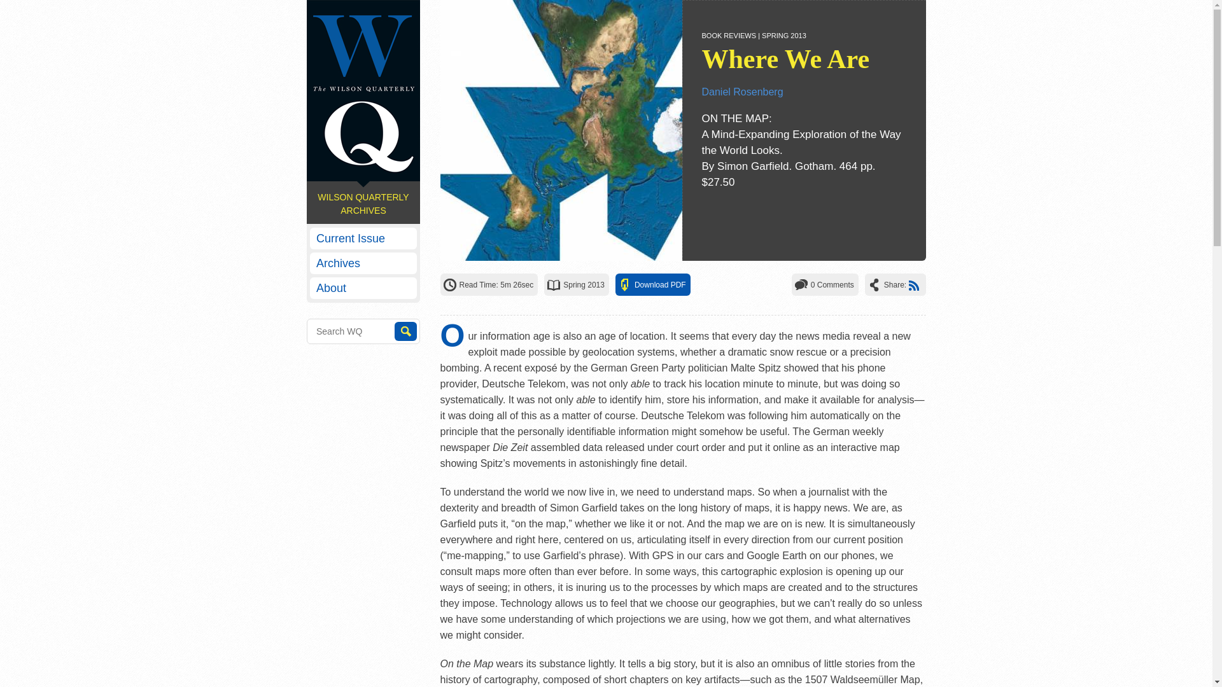 This screenshot has width=1222, height=687. Describe the element at coordinates (405, 331) in the screenshot. I see `Search` at that location.